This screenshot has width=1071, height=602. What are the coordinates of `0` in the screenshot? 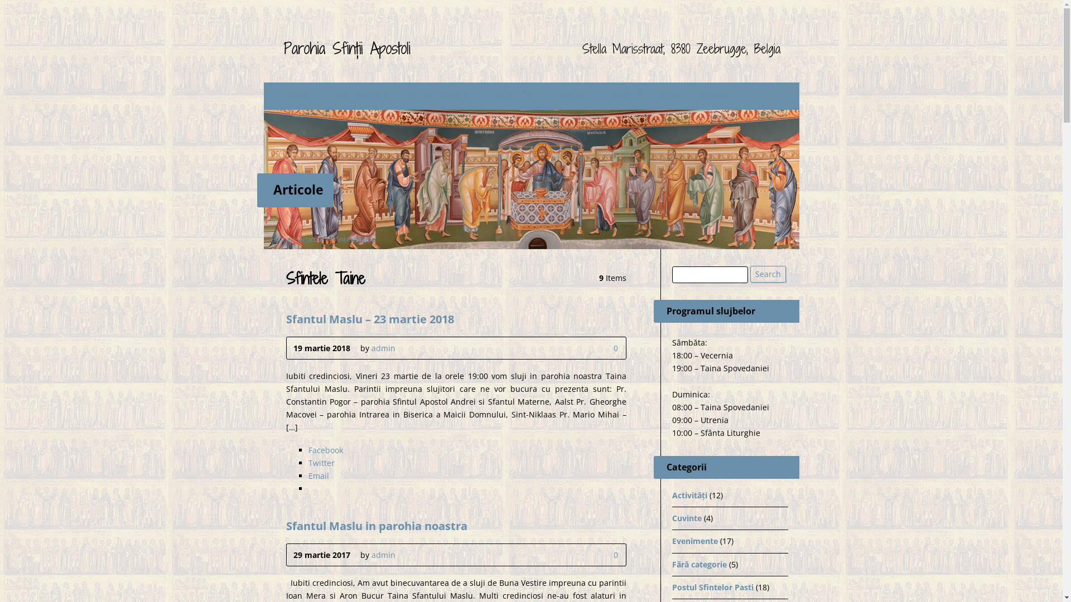 It's located at (605, 555).